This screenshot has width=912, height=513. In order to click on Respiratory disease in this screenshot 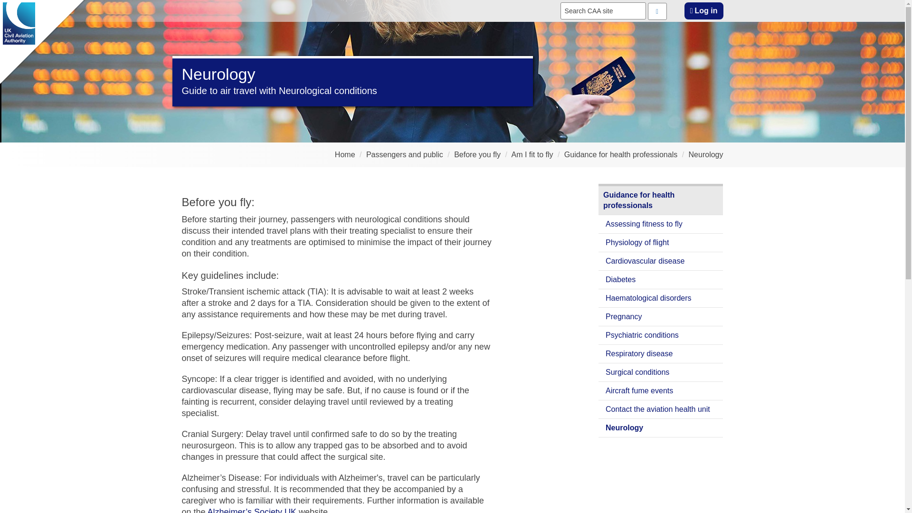, I will do `click(660, 353)`.